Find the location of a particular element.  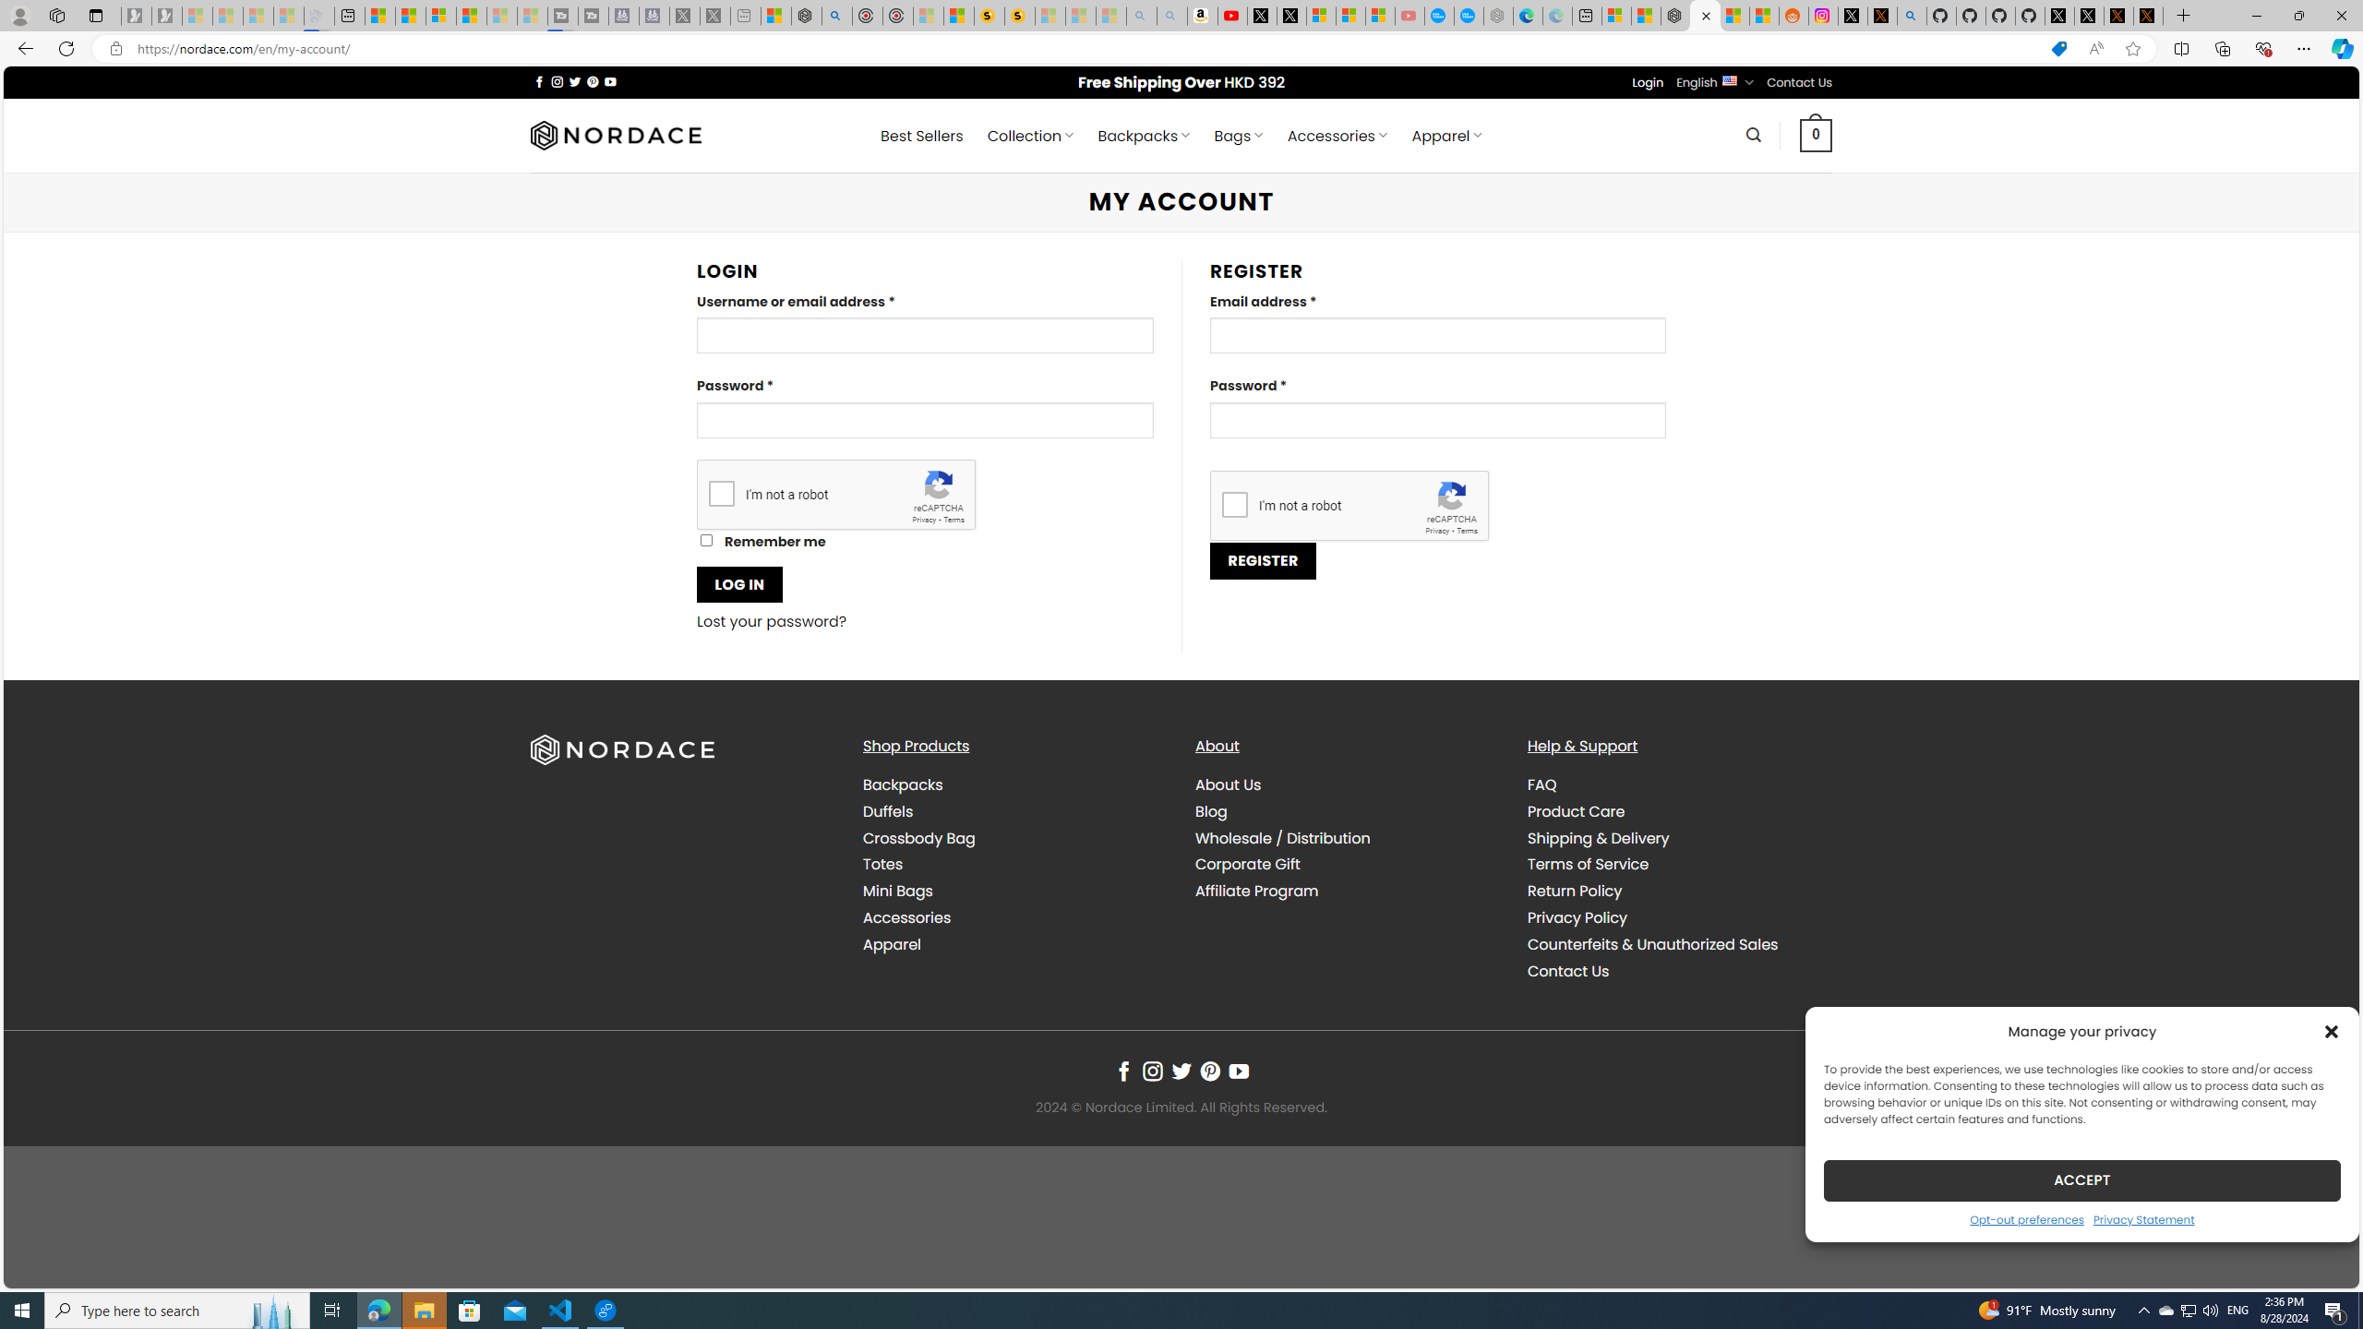

Totes is located at coordinates (882, 864).